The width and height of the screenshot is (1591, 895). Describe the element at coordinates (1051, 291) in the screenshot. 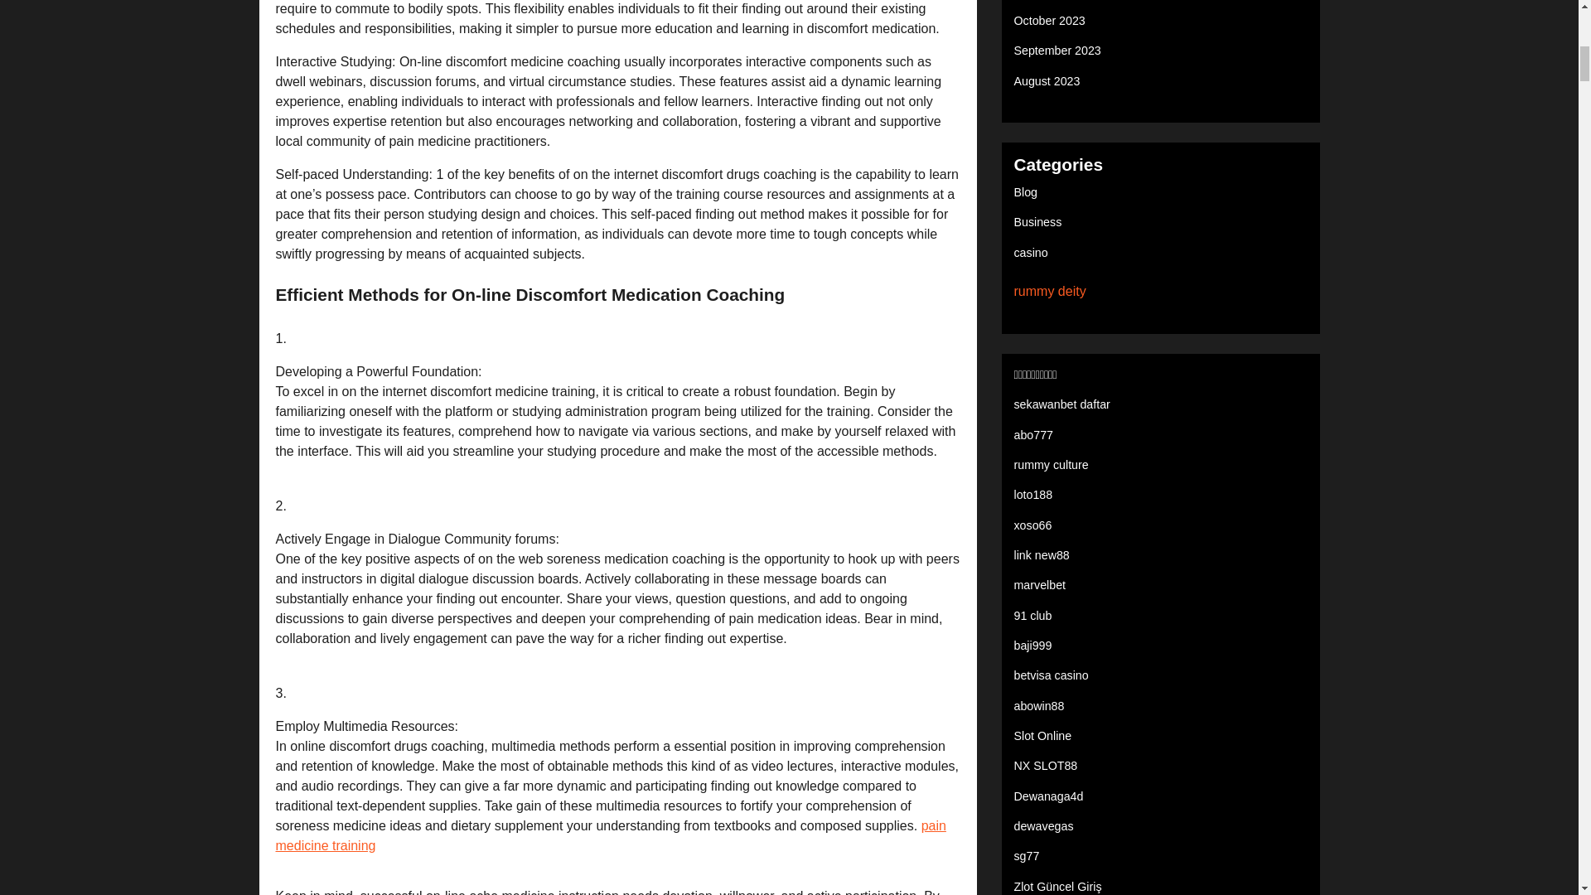

I see `rummy deity` at that location.